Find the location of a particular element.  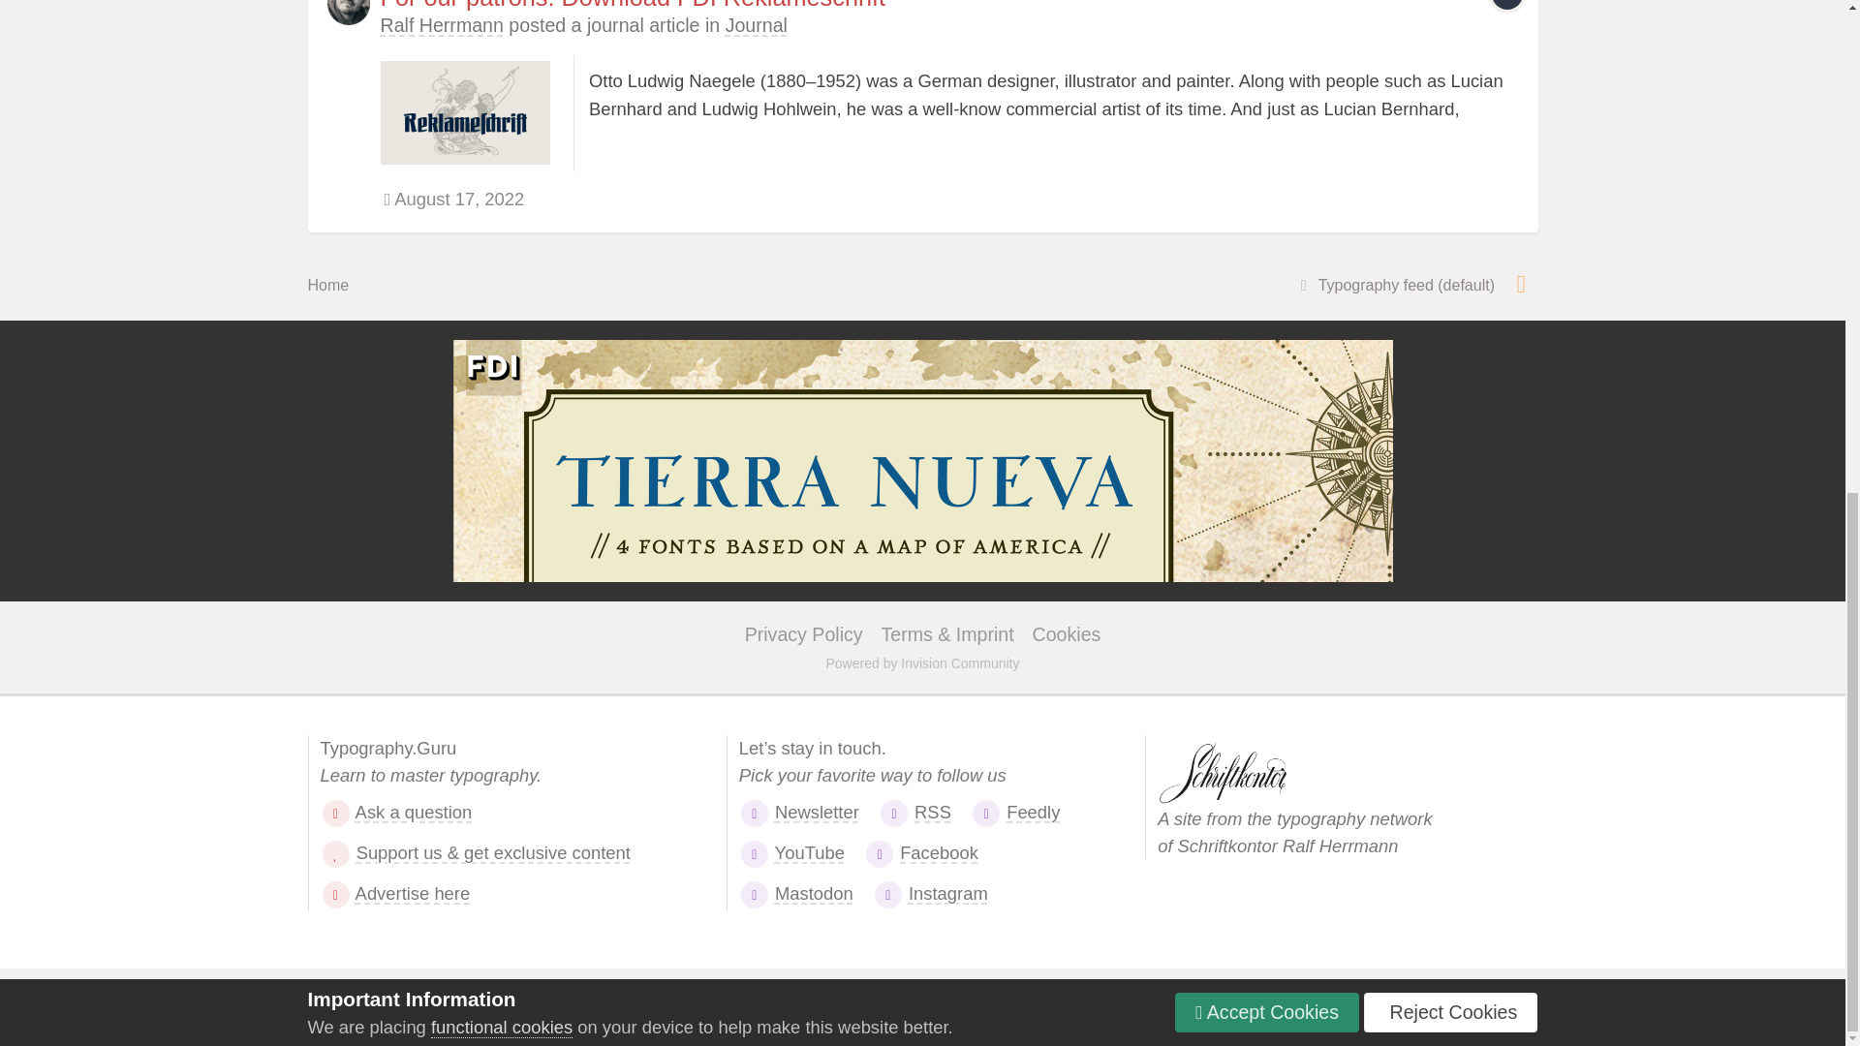

Go to Ralf Herrmann's profile is located at coordinates (349, 12).